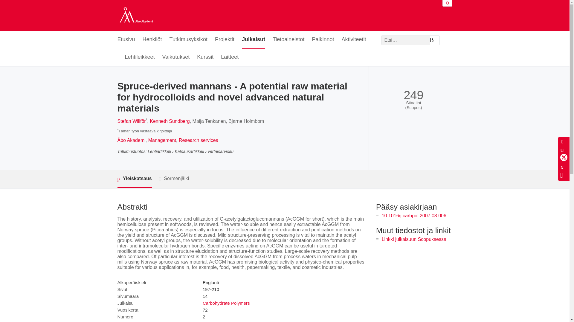 The height and width of the screenshot is (322, 574). I want to click on Management, so click(162, 140).